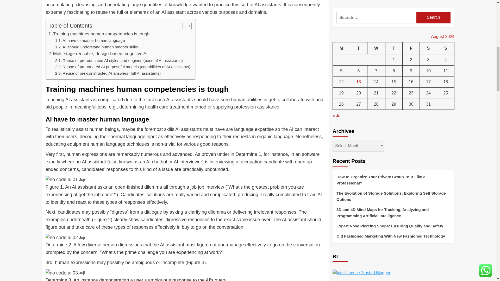  What do you see at coordinates (90, 41) in the screenshot?
I see `AI have to master human language` at bounding box center [90, 41].